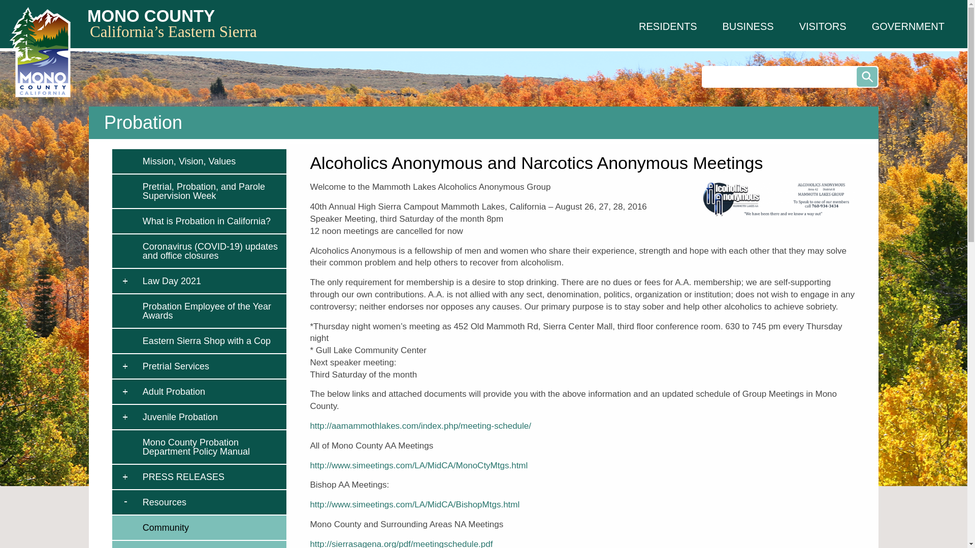 This screenshot has height=548, width=975. What do you see at coordinates (667, 26) in the screenshot?
I see `RESIDENTS` at bounding box center [667, 26].